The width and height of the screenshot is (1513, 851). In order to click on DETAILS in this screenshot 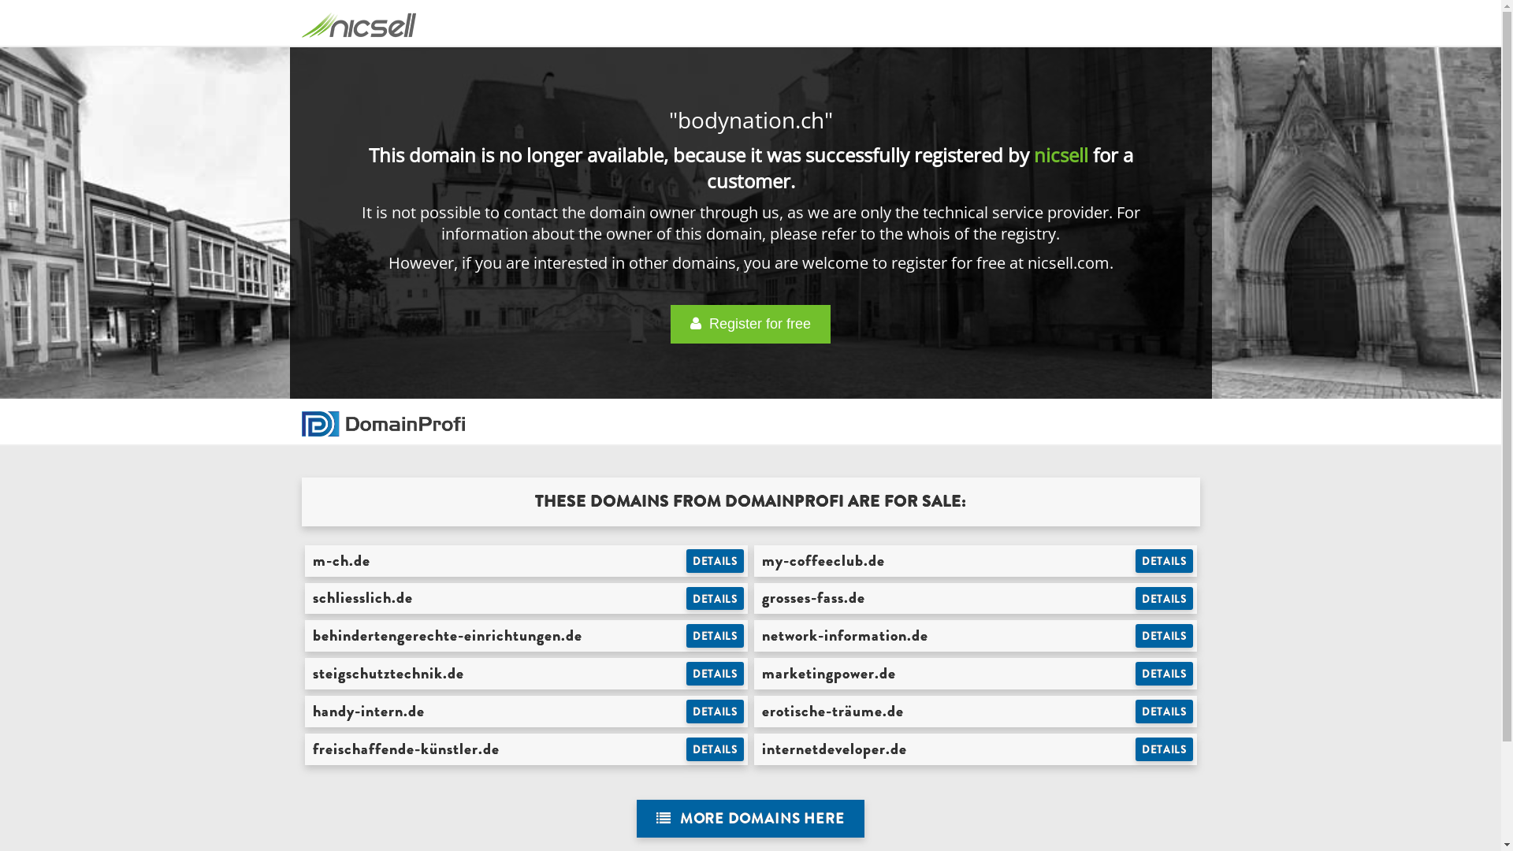, I will do `click(716, 599)`.